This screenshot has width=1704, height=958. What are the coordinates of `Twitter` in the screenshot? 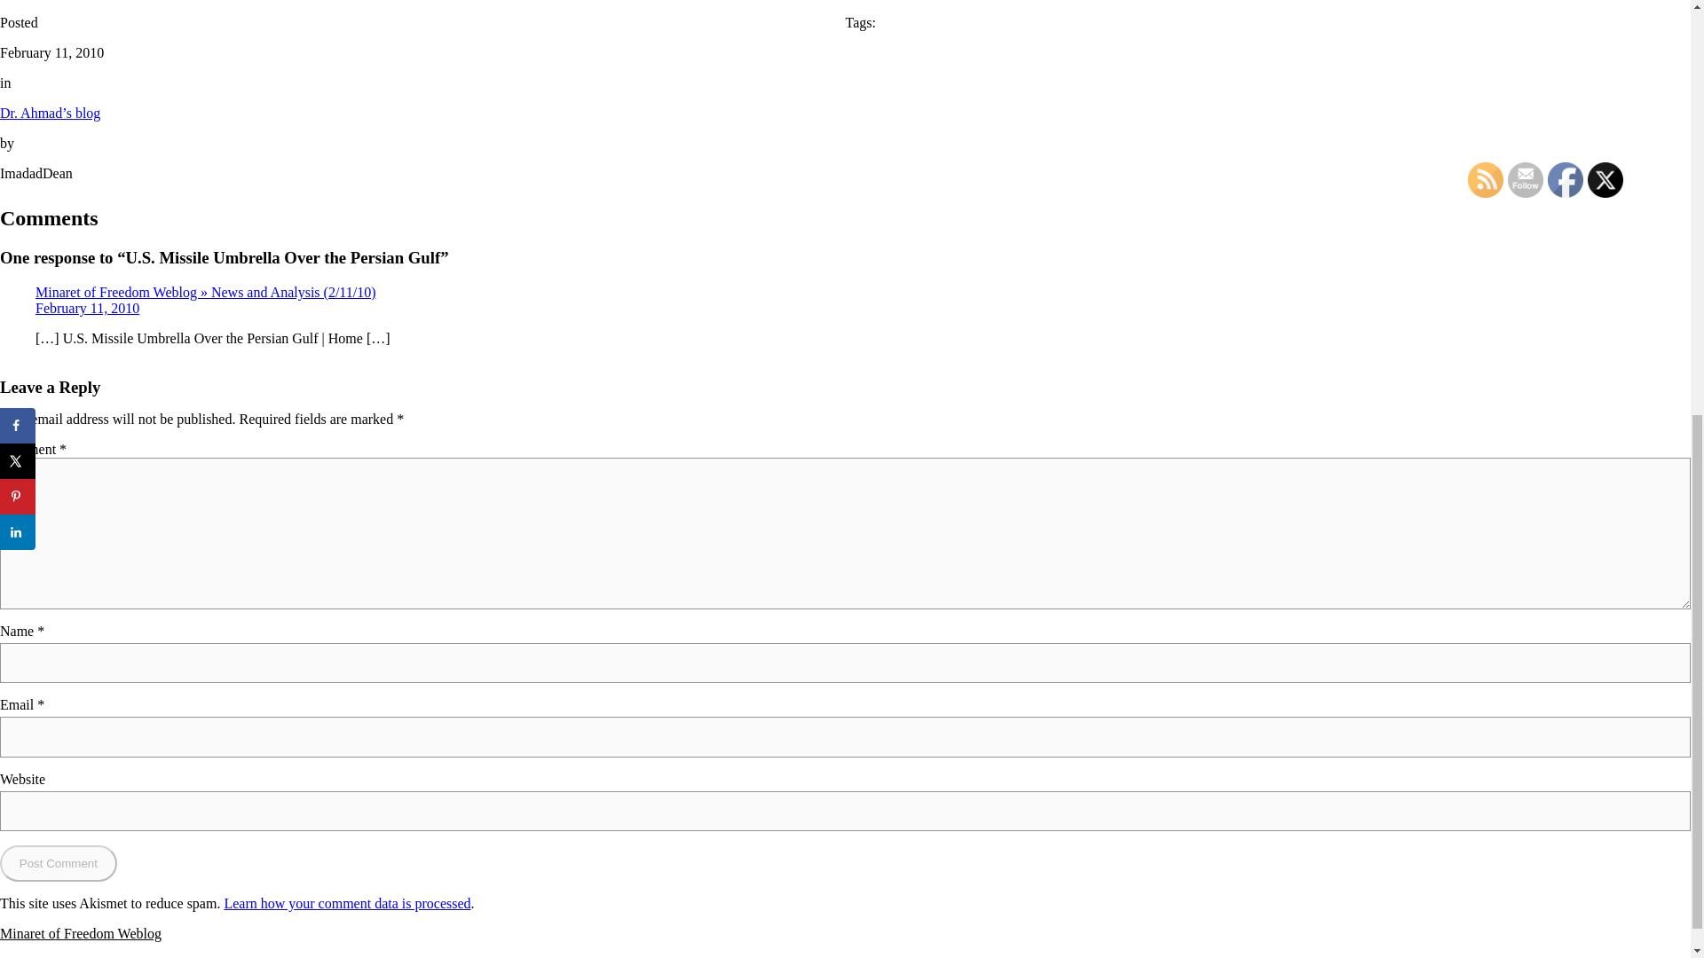 It's located at (1605, 179).